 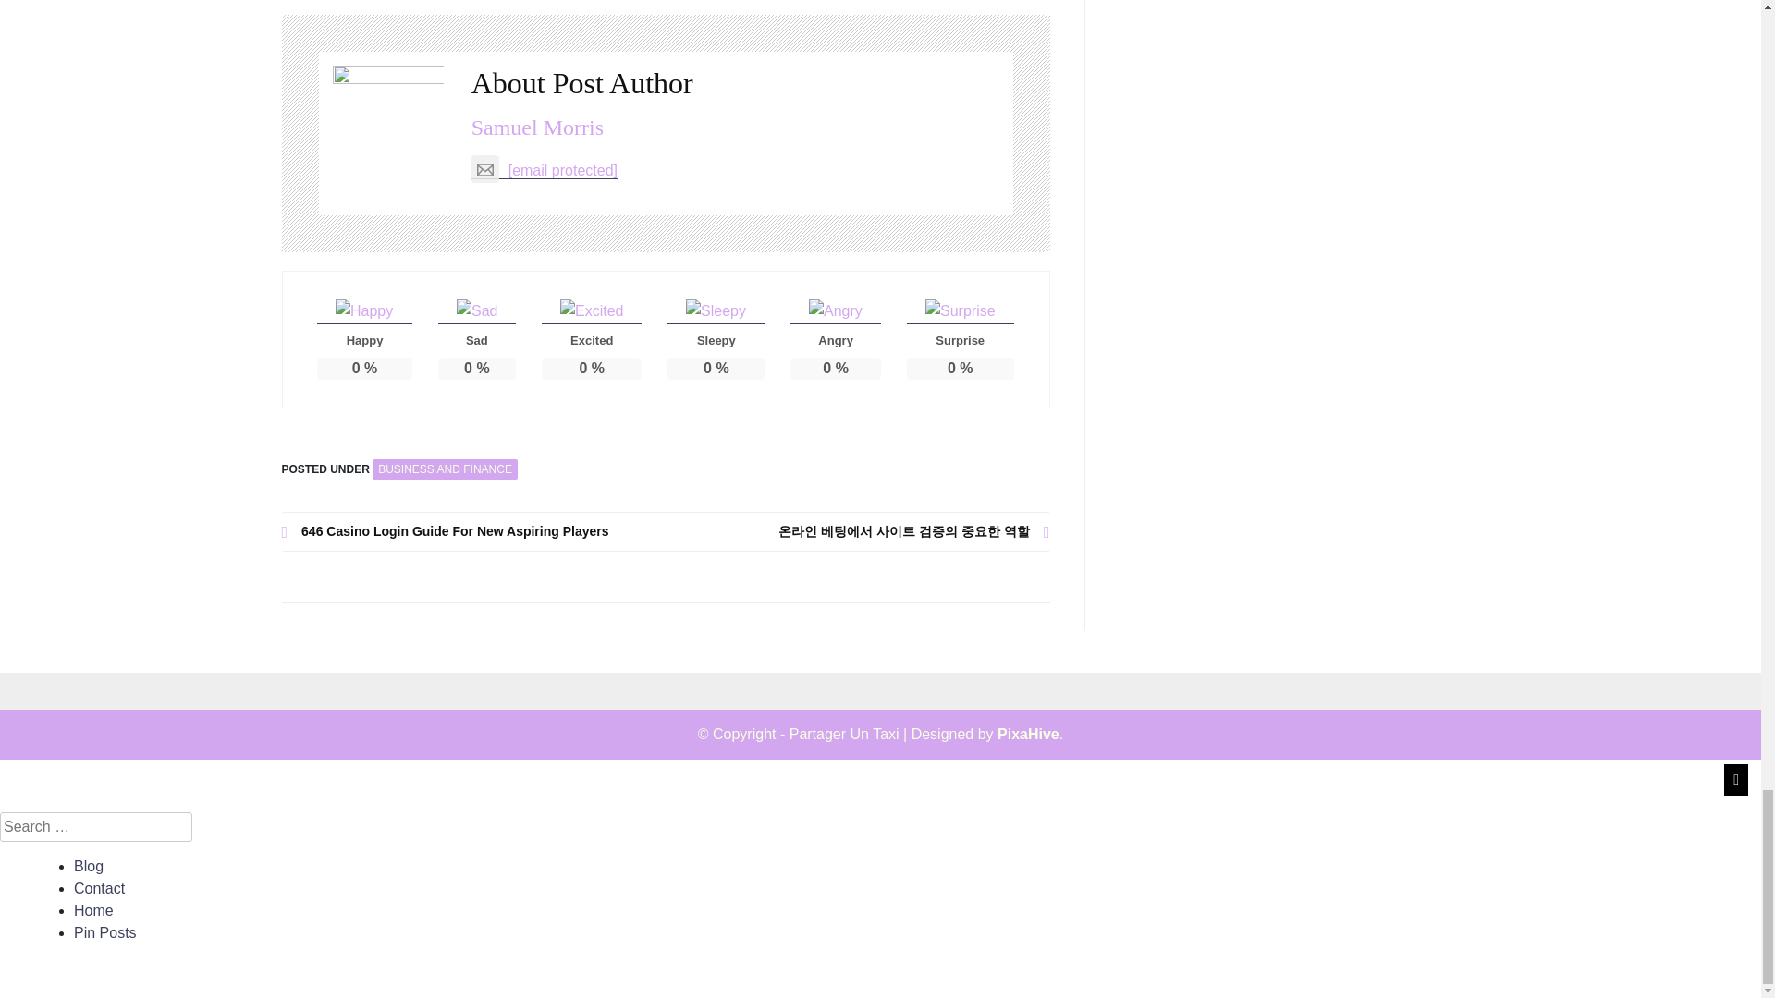 What do you see at coordinates (537, 128) in the screenshot?
I see `Samuel Morris` at bounding box center [537, 128].